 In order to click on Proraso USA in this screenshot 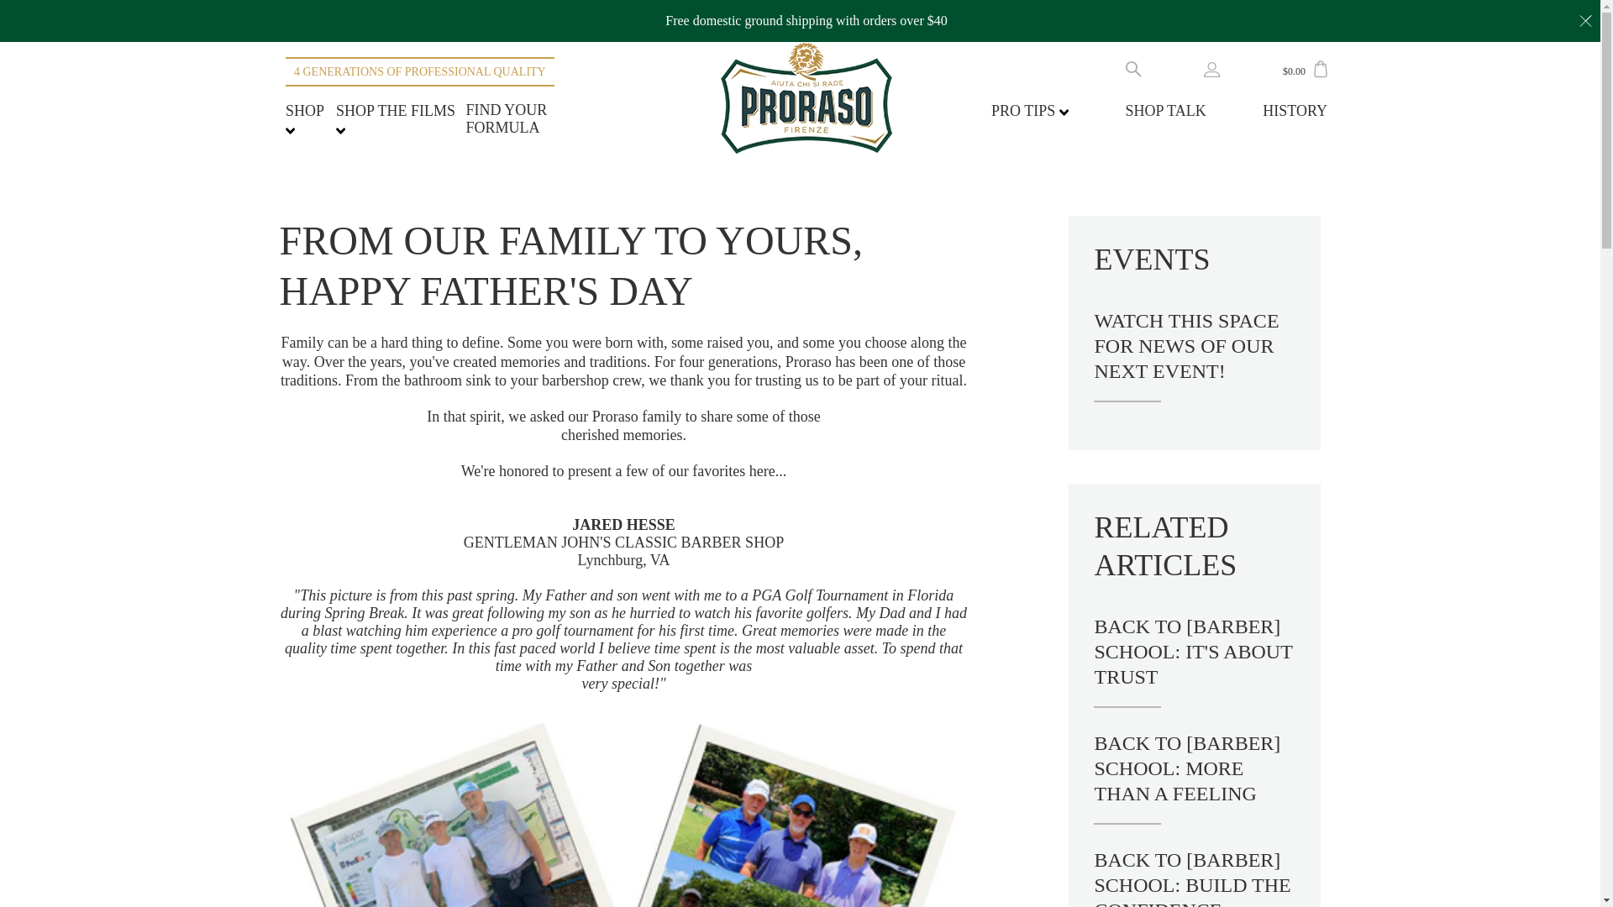, I will do `click(806, 97)`.